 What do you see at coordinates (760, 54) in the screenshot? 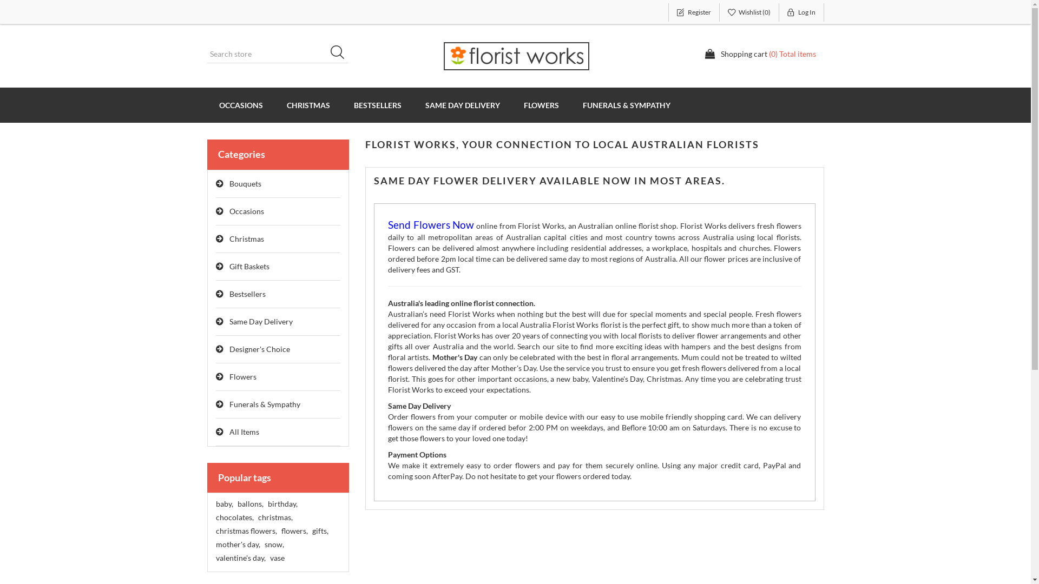
I see `Shopping cart (0) Total items` at bounding box center [760, 54].